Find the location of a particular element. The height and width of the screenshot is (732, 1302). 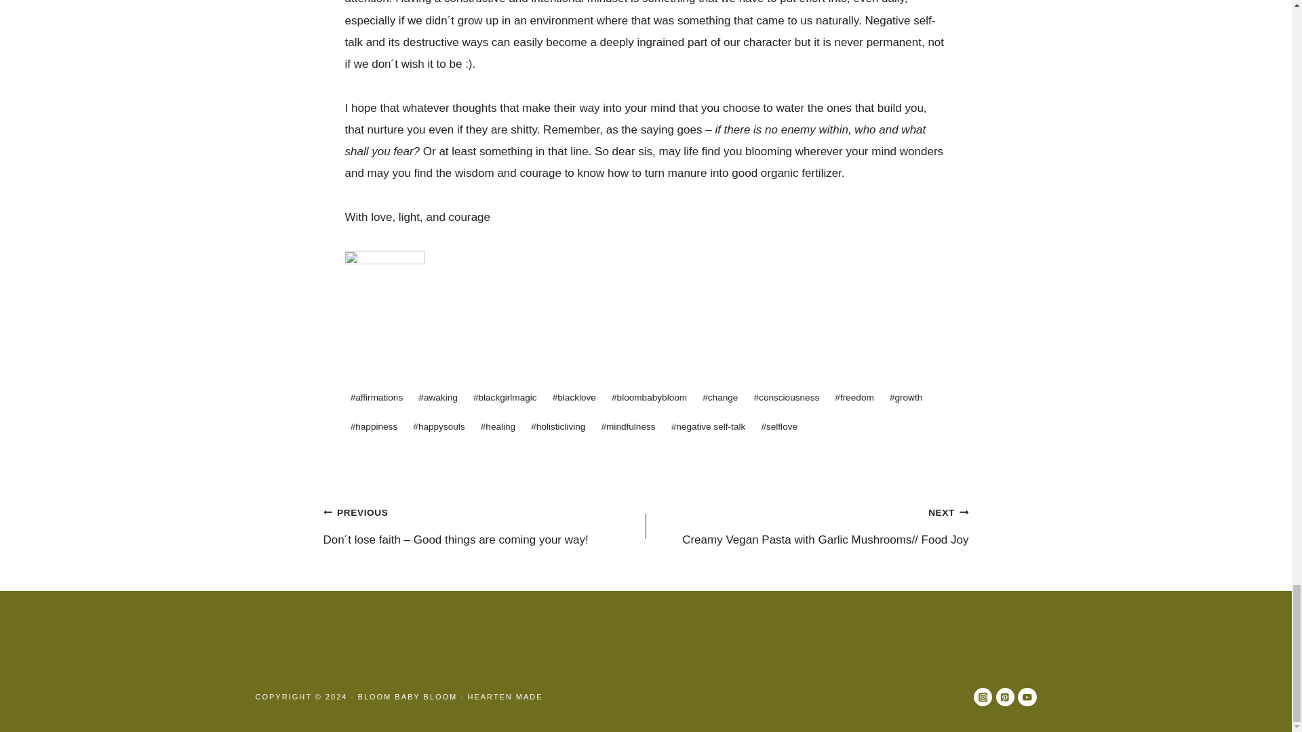

mindfulness is located at coordinates (627, 427).